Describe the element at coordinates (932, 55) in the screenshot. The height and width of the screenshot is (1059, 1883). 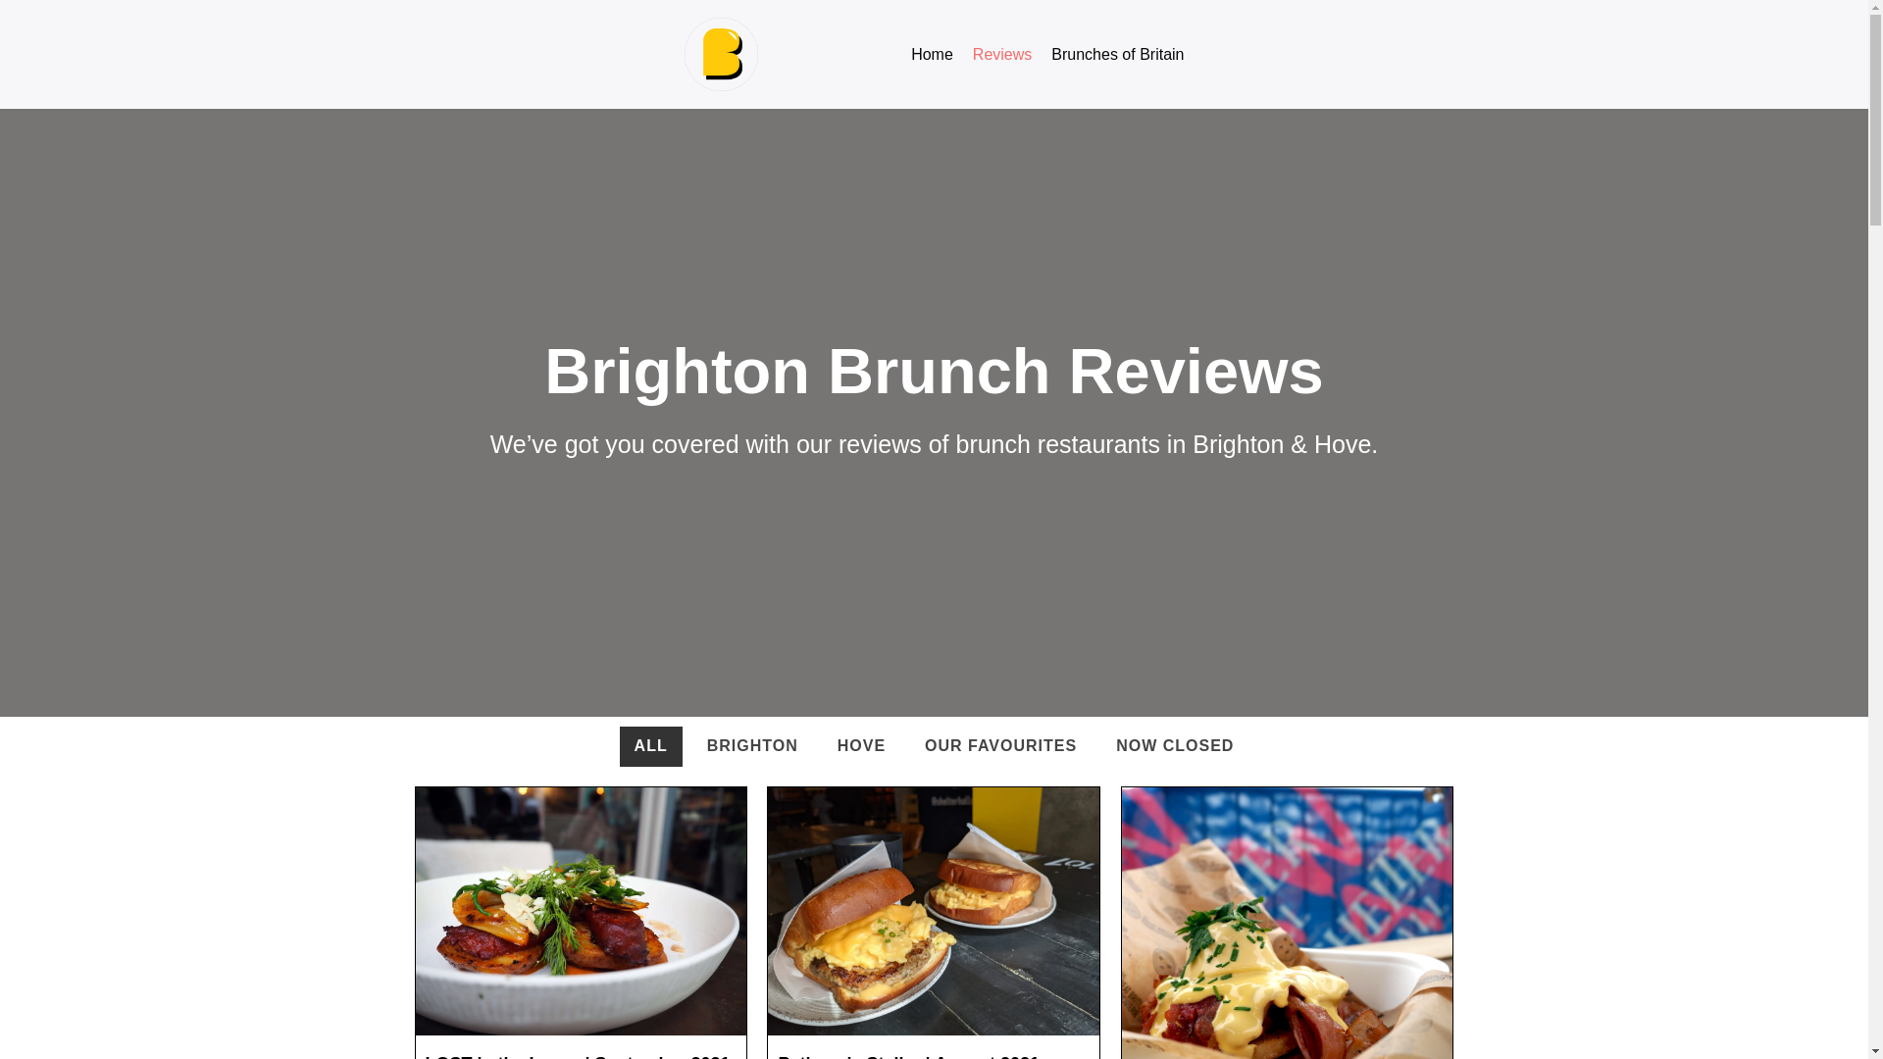
I see `Home` at that location.